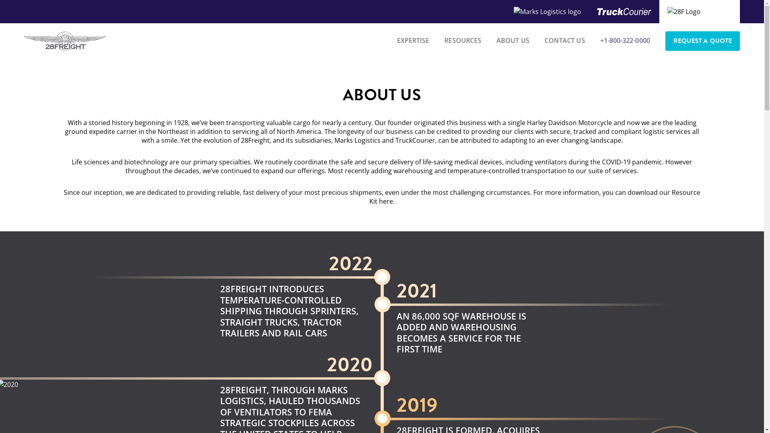 The width and height of the screenshot is (770, 433). I want to click on +1-800-322-0000, so click(625, 40).